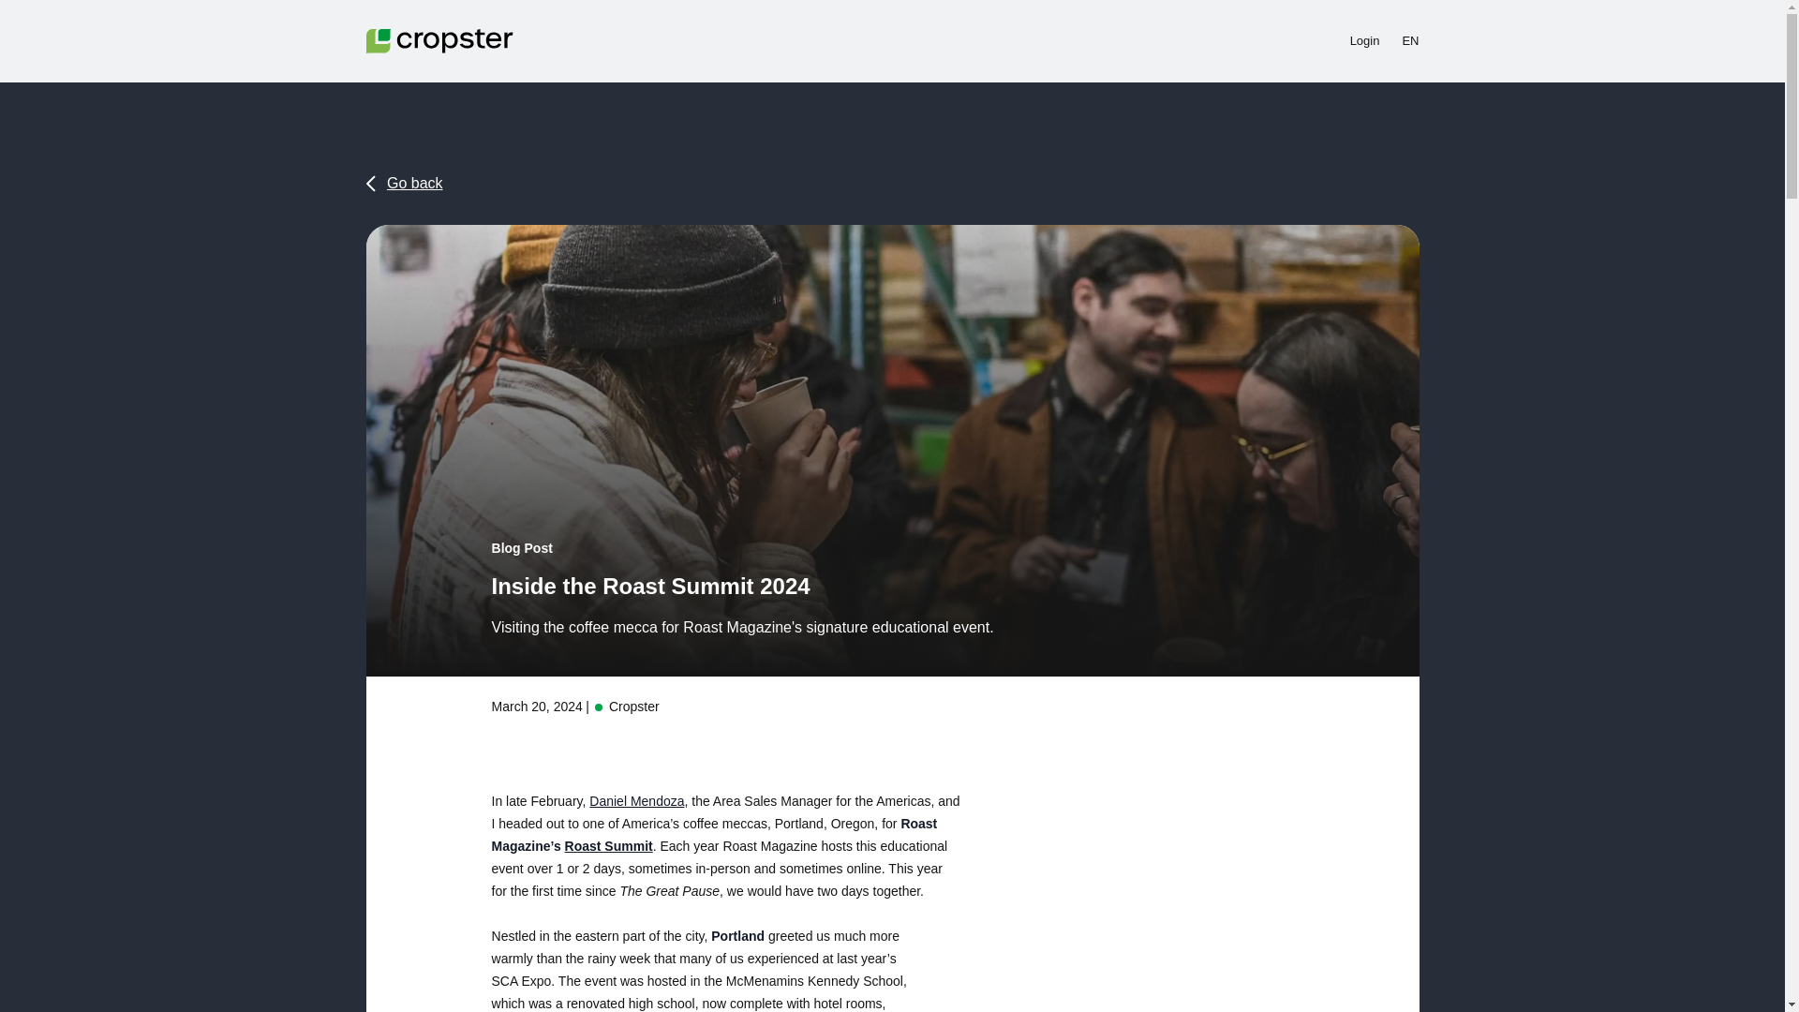  Describe the element at coordinates (636, 800) in the screenshot. I see `Daniel Mendoza` at that location.